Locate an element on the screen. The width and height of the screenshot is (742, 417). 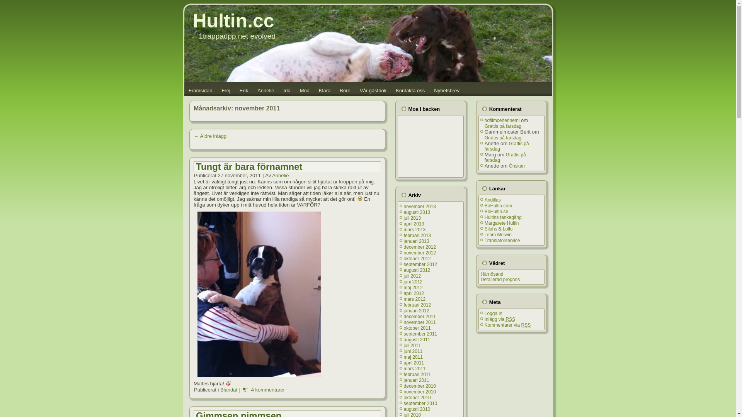
november 2012 is located at coordinates (420, 253).